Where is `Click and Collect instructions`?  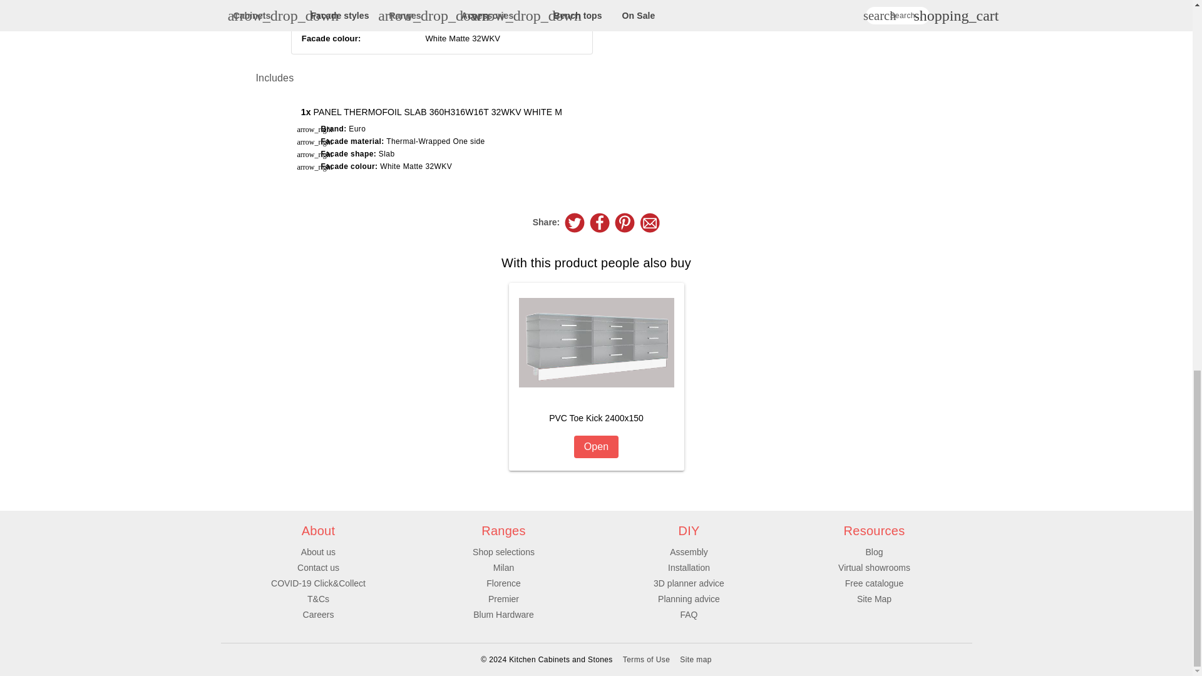
Click and Collect instructions is located at coordinates (318, 551).